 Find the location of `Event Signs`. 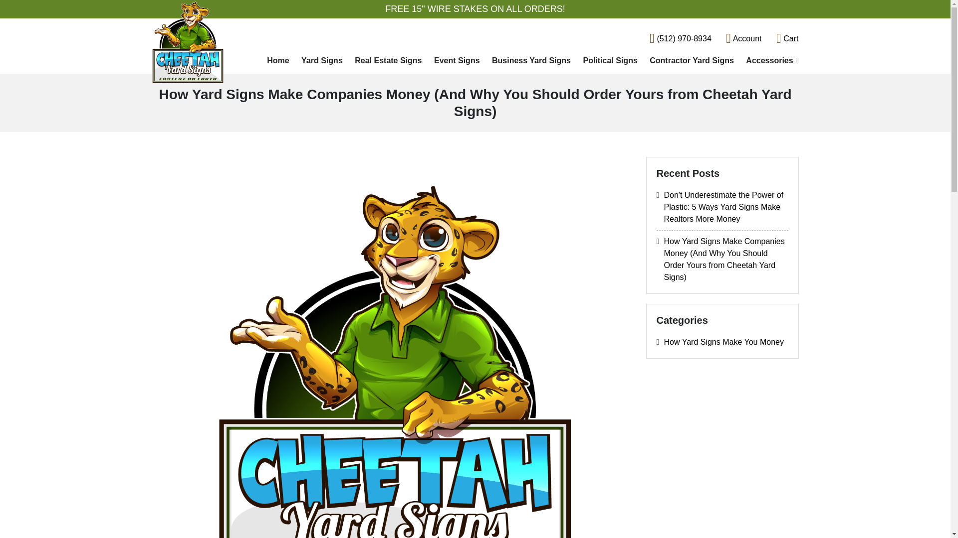

Event Signs is located at coordinates (457, 61).